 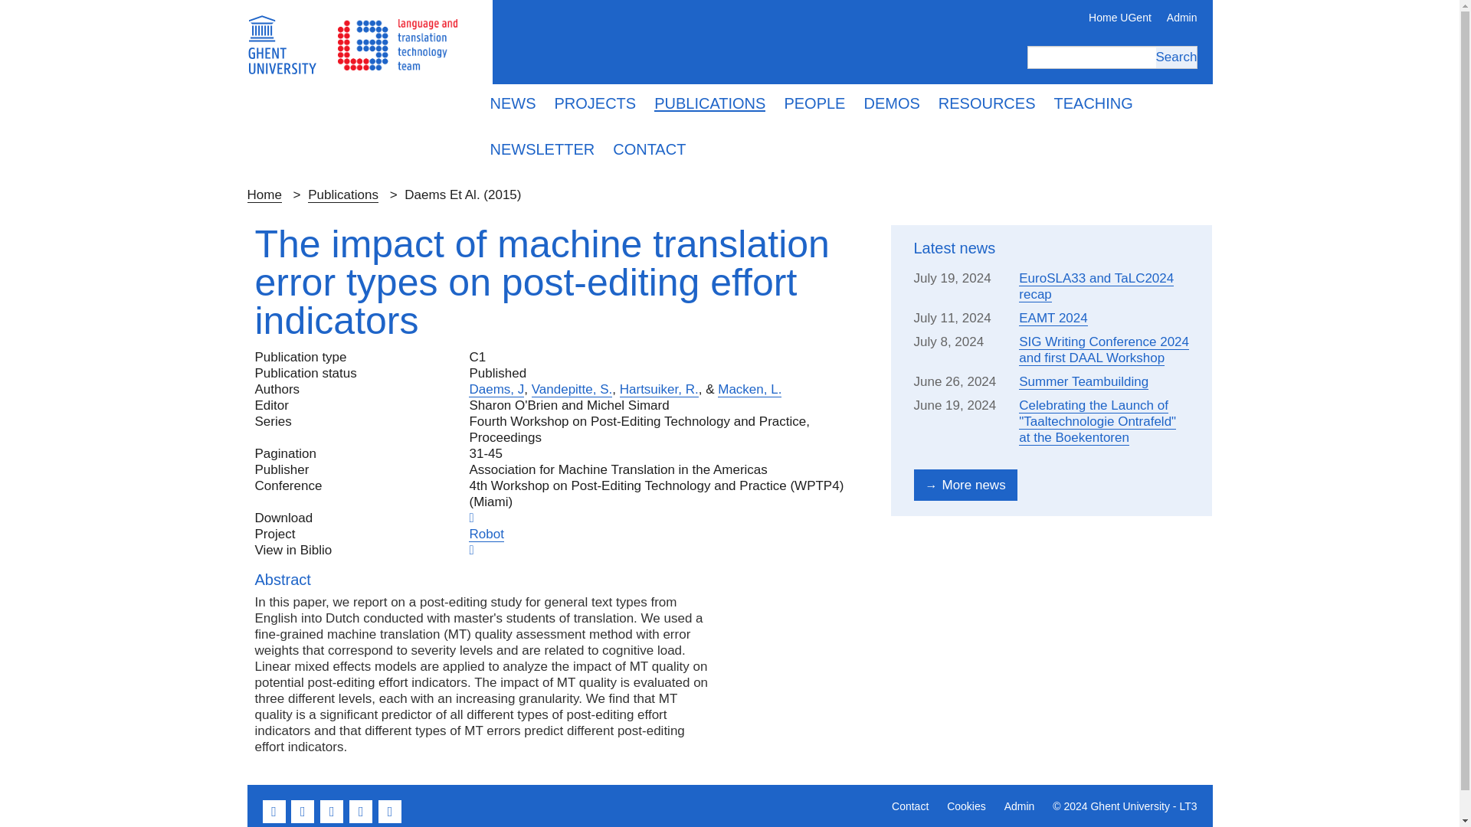 What do you see at coordinates (1053, 319) in the screenshot?
I see `EAMT 2024` at bounding box center [1053, 319].